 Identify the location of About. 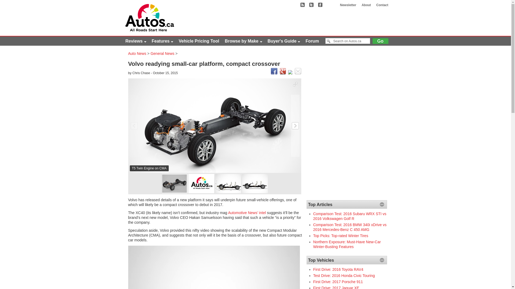
(366, 5).